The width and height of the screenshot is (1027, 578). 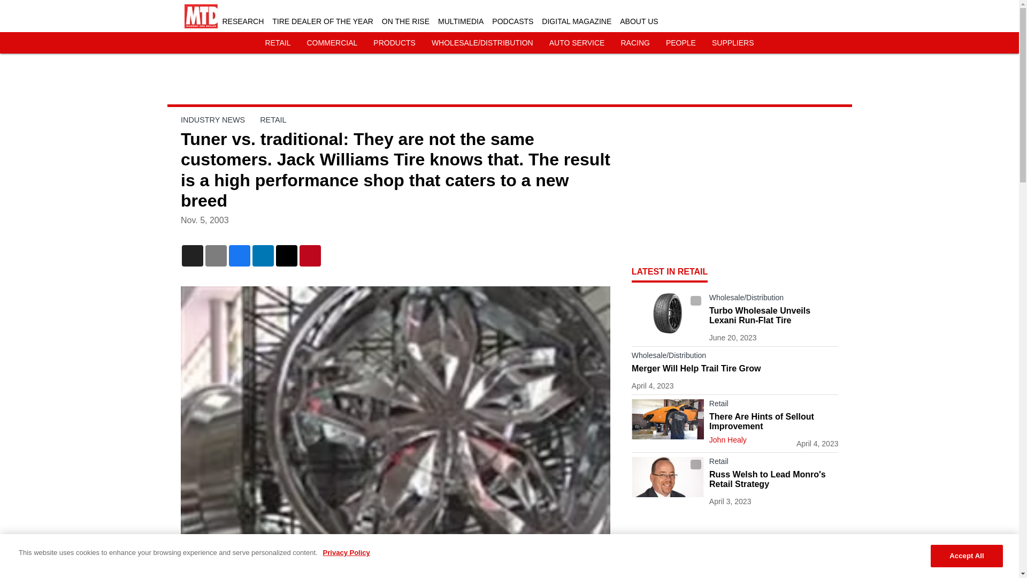 What do you see at coordinates (727, 440) in the screenshot?
I see `John Healy` at bounding box center [727, 440].